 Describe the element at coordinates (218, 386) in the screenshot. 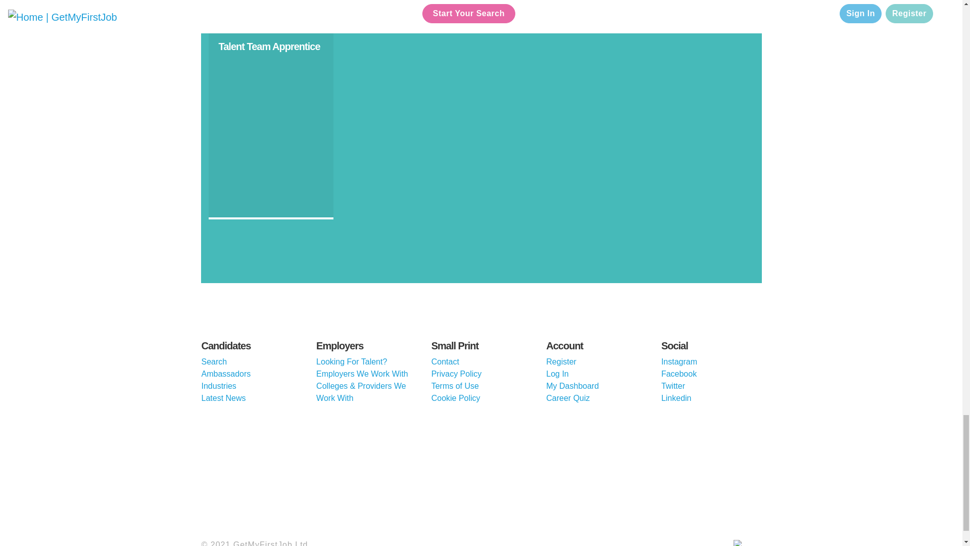

I see `Industries` at that location.